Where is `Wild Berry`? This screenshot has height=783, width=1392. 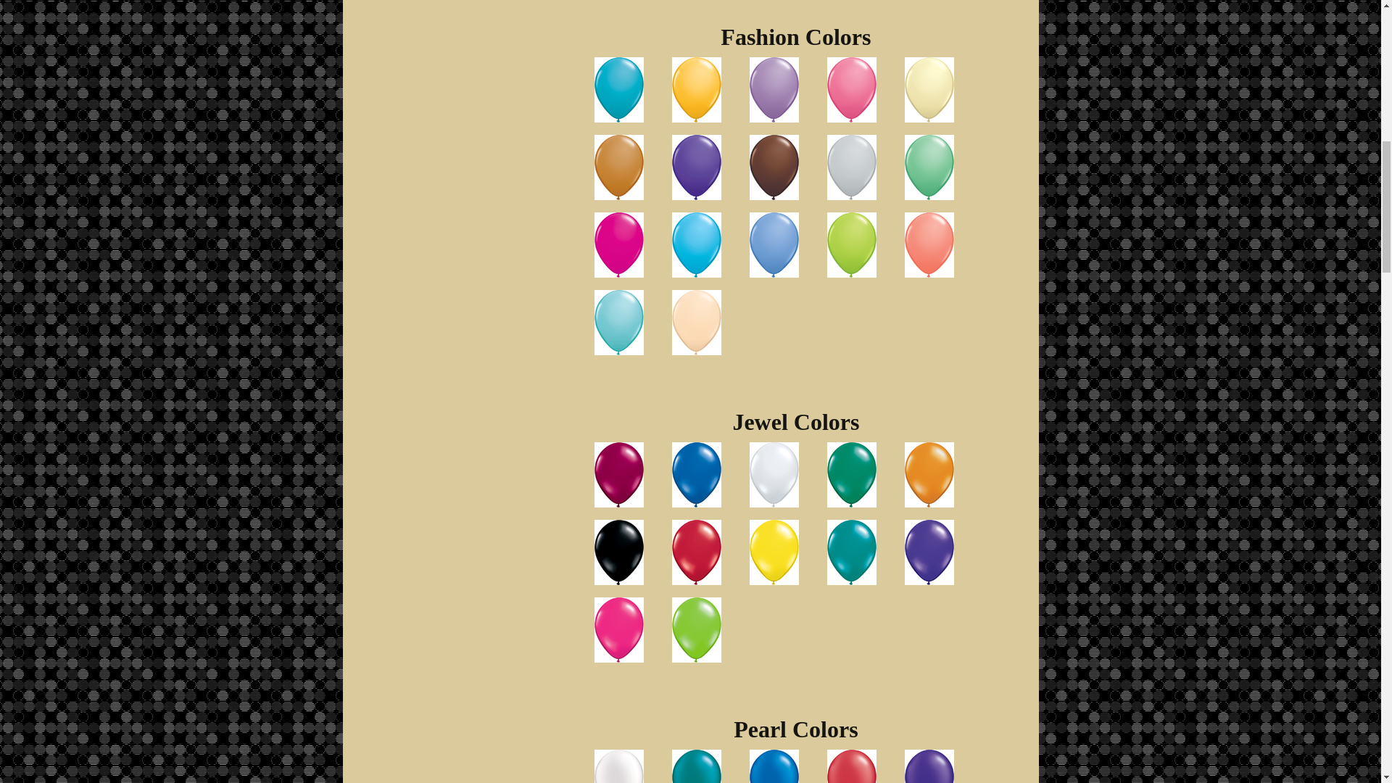 Wild Berry is located at coordinates (618, 245).